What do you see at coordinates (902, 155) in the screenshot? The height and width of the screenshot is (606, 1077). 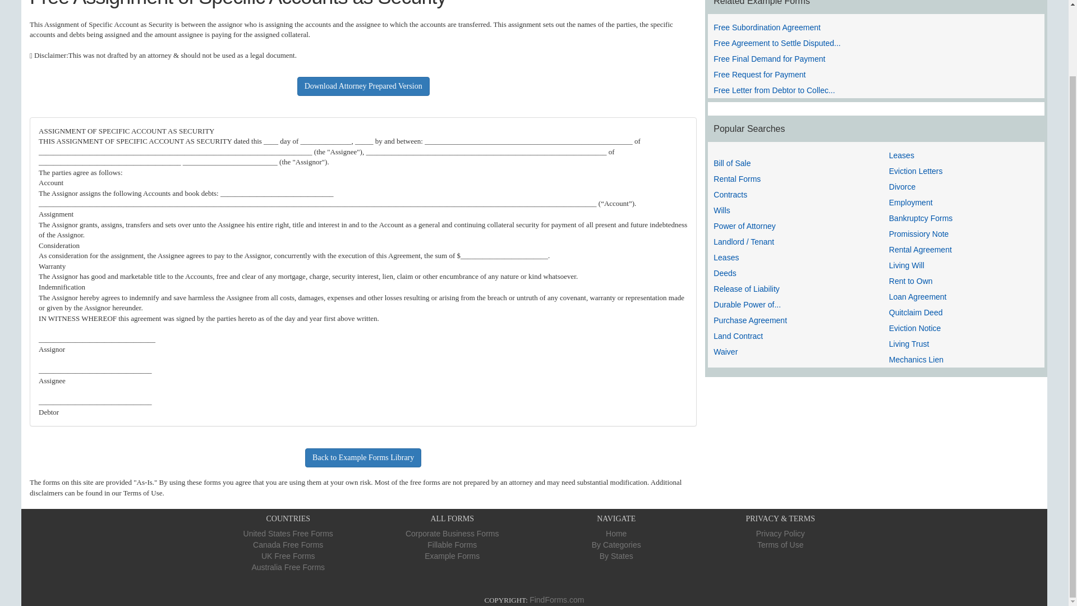 I see `Leases` at bounding box center [902, 155].